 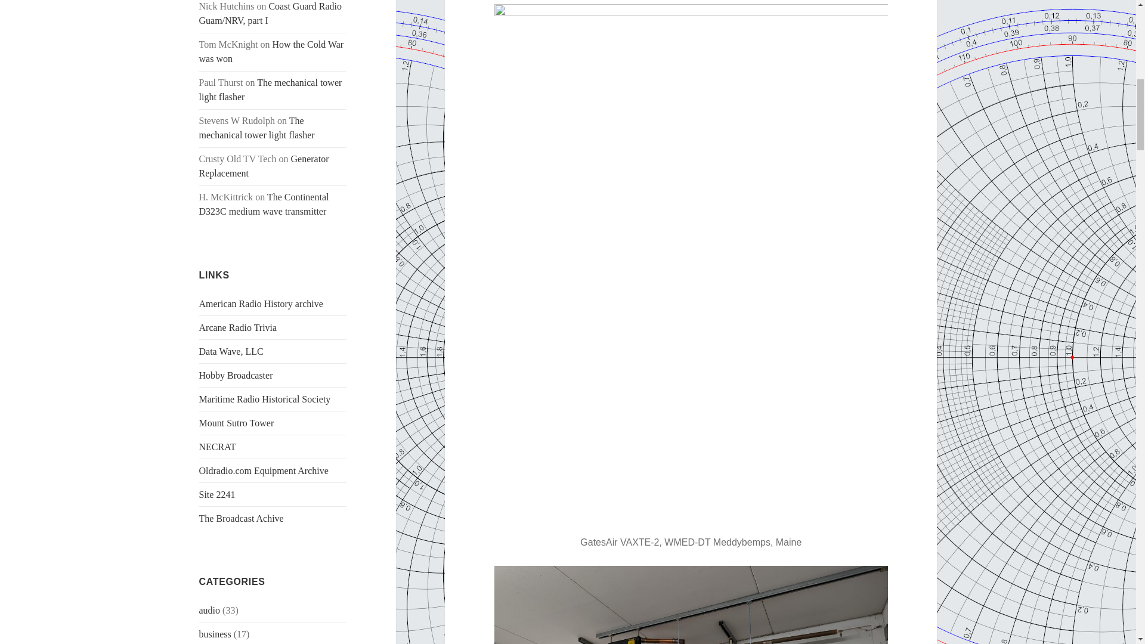 I want to click on How the Cold War was won, so click(x=272, y=51).